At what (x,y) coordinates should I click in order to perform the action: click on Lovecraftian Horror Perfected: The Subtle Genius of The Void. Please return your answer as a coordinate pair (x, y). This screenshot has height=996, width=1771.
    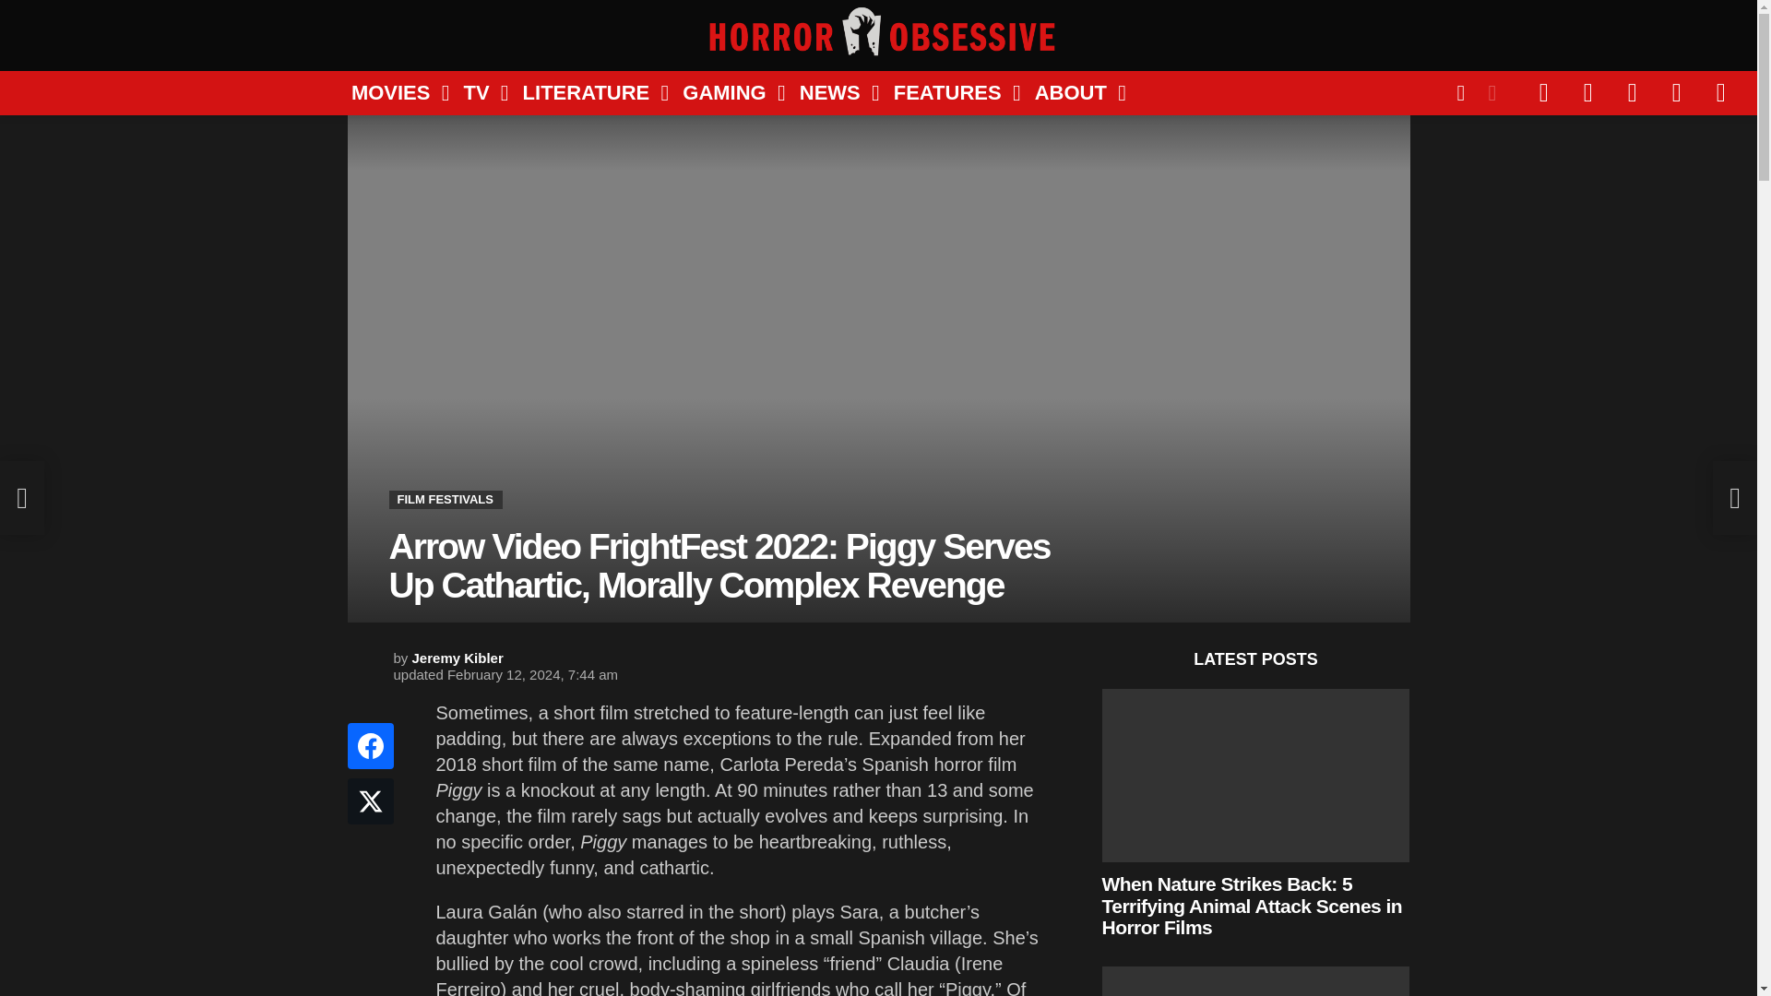
    Looking at the image, I should click on (1255, 981).